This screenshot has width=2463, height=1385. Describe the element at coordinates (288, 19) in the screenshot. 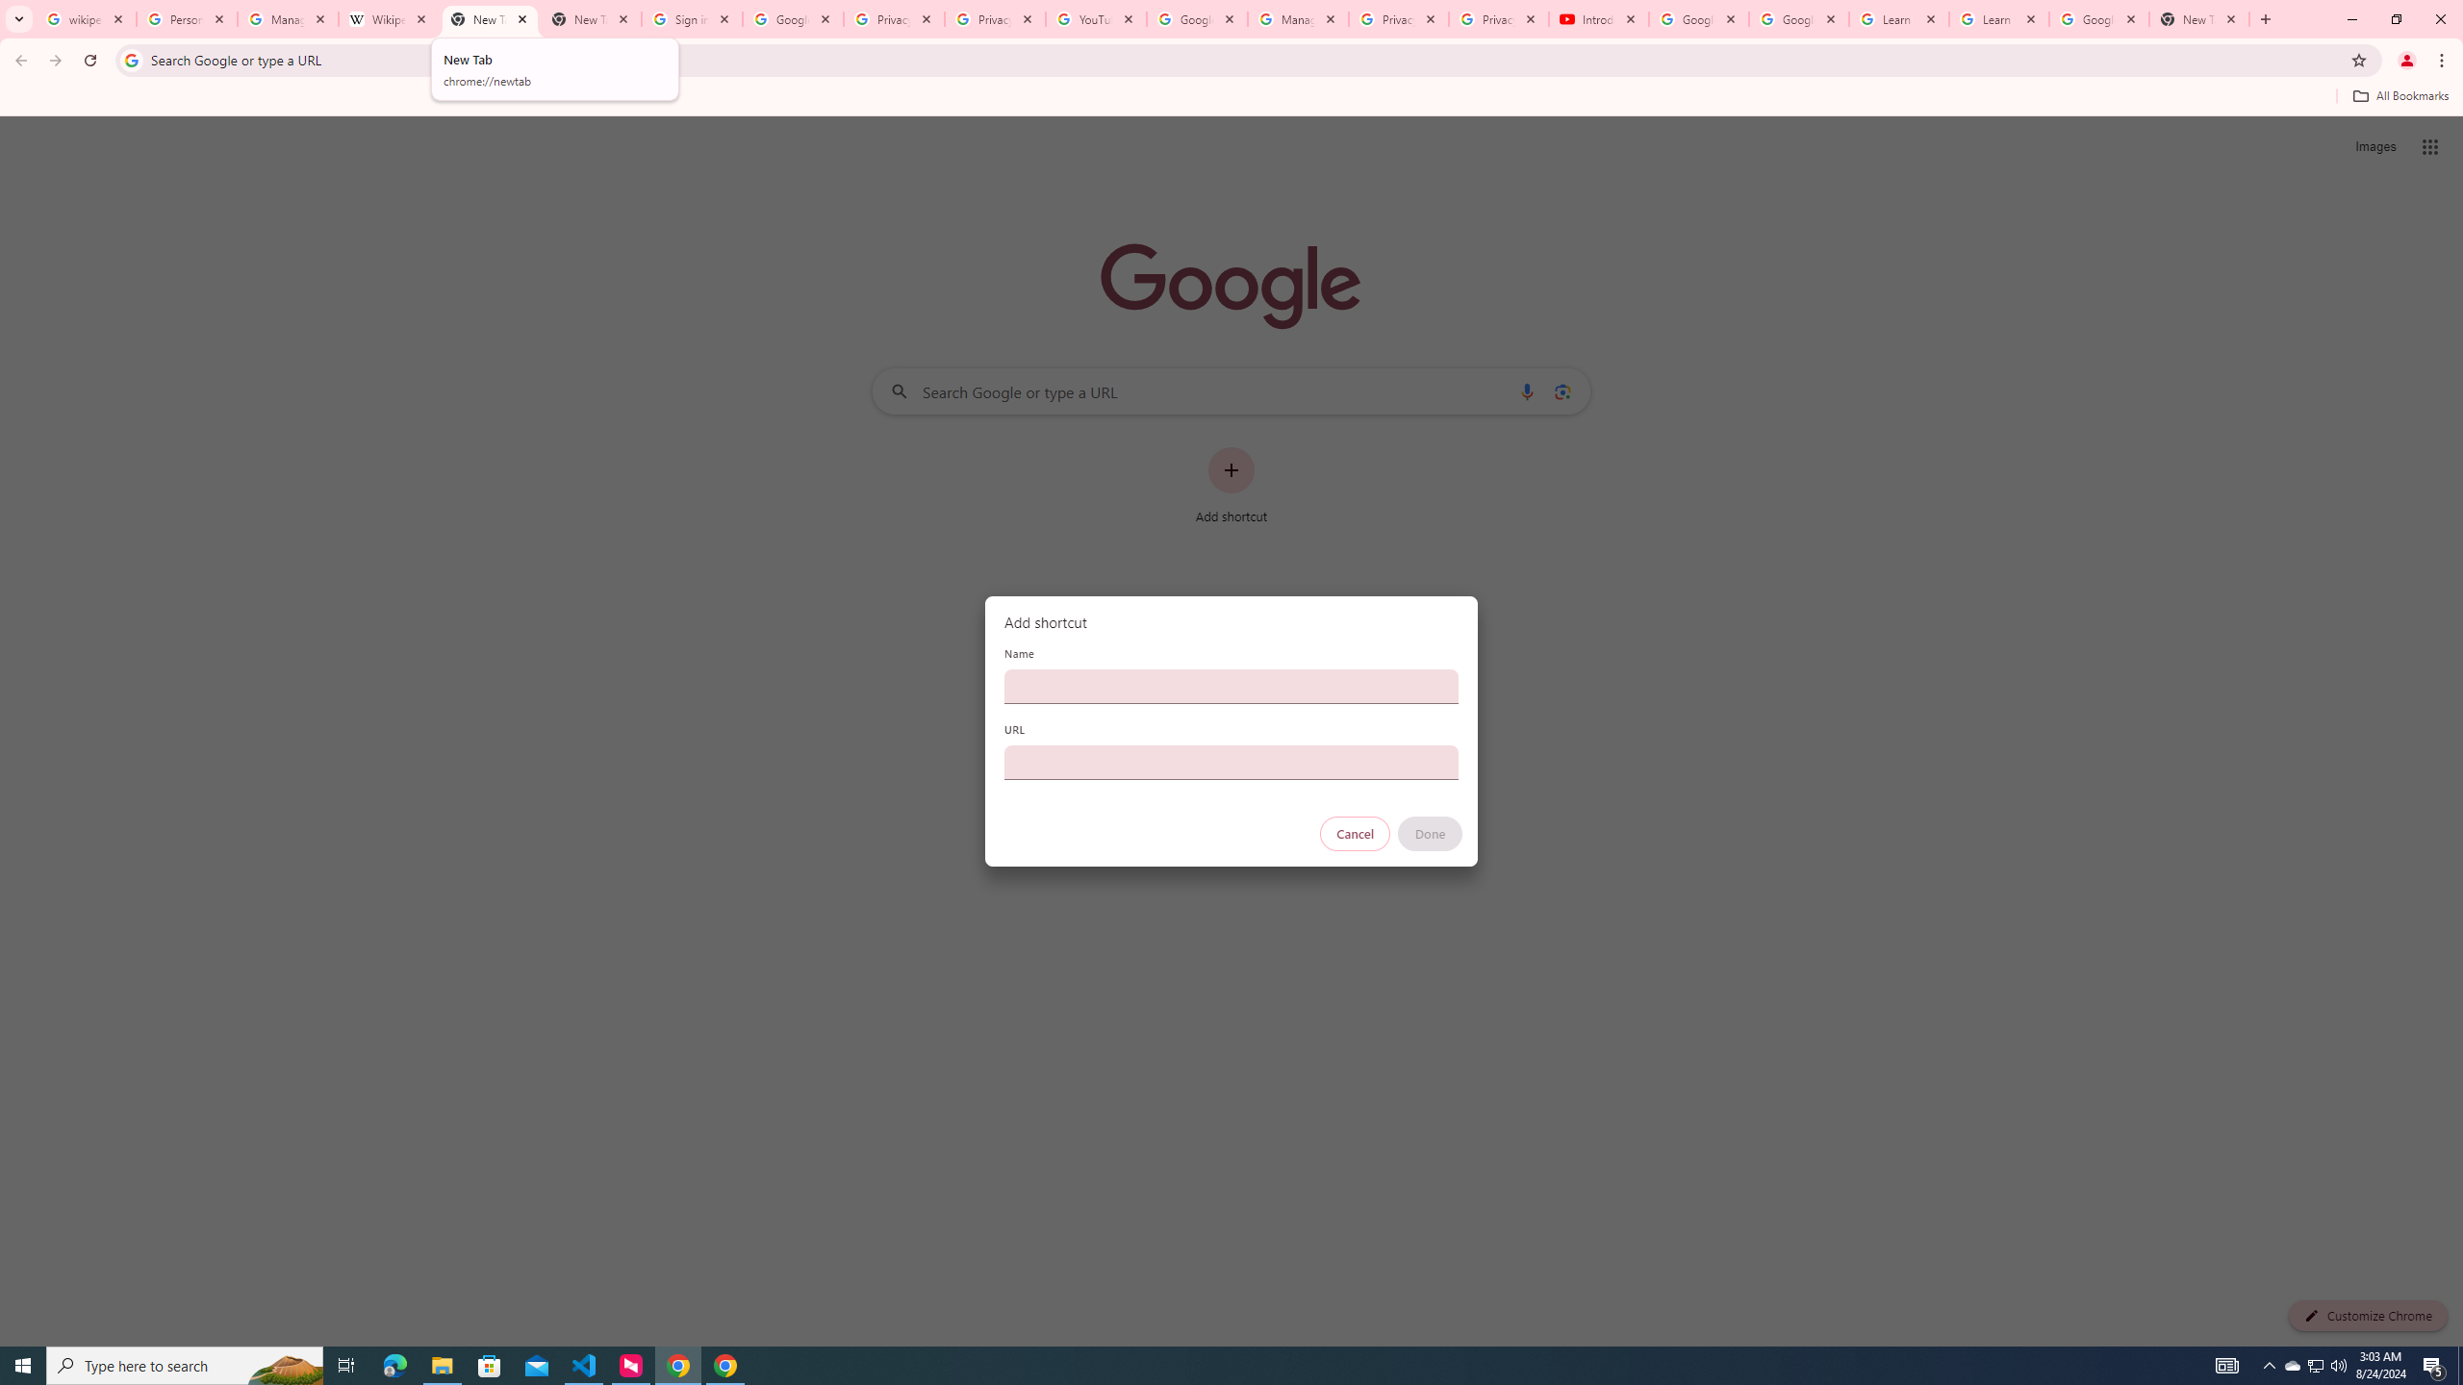

I see `Manage your Location History - Google Search Help` at that location.